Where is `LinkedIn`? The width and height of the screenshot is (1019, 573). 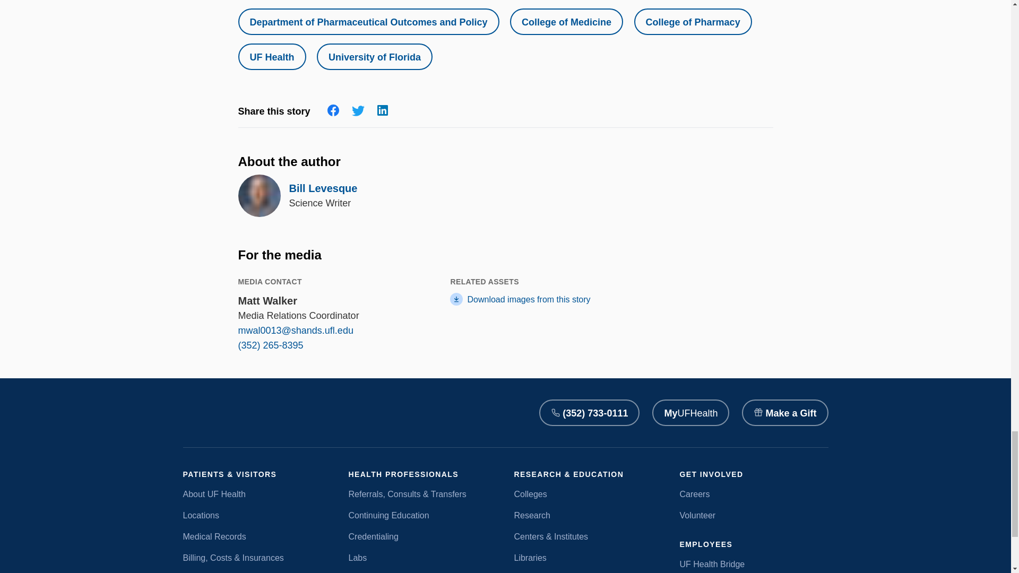
LinkedIn is located at coordinates (382, 110).